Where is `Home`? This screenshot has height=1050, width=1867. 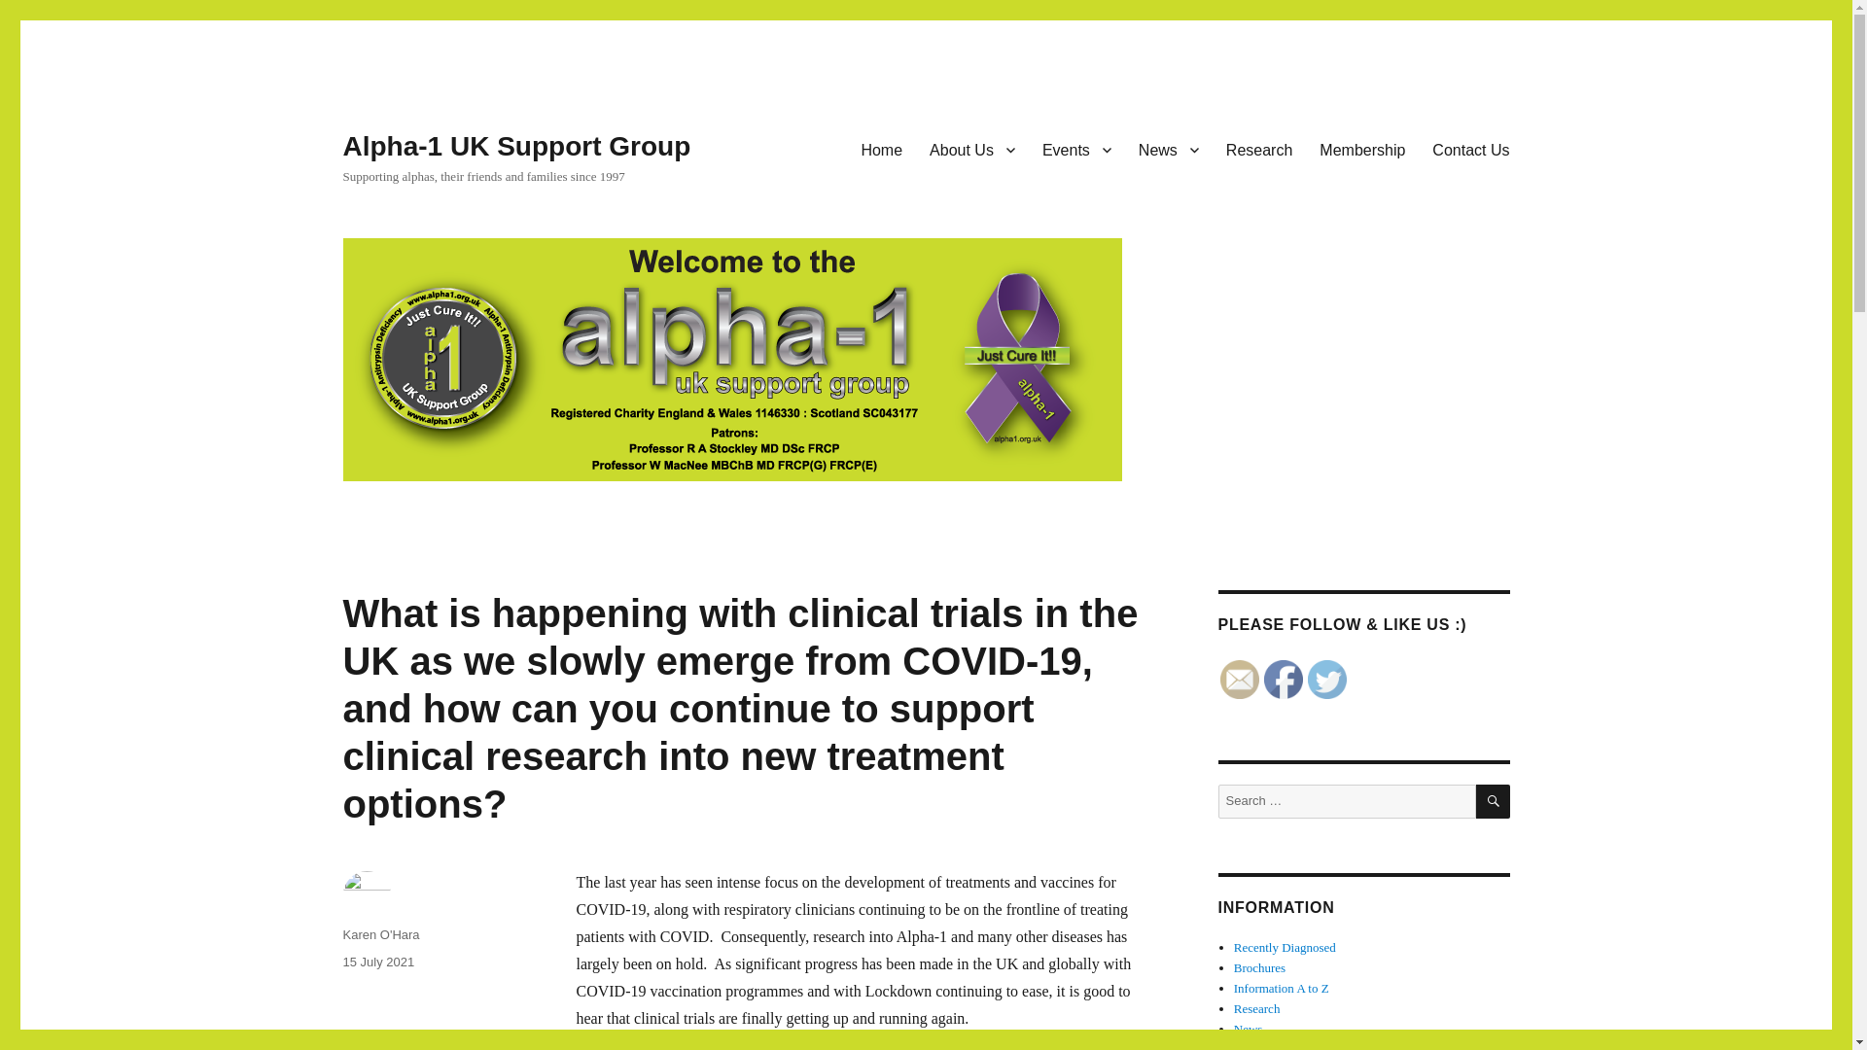
Home is located at coordinates (881, 149).